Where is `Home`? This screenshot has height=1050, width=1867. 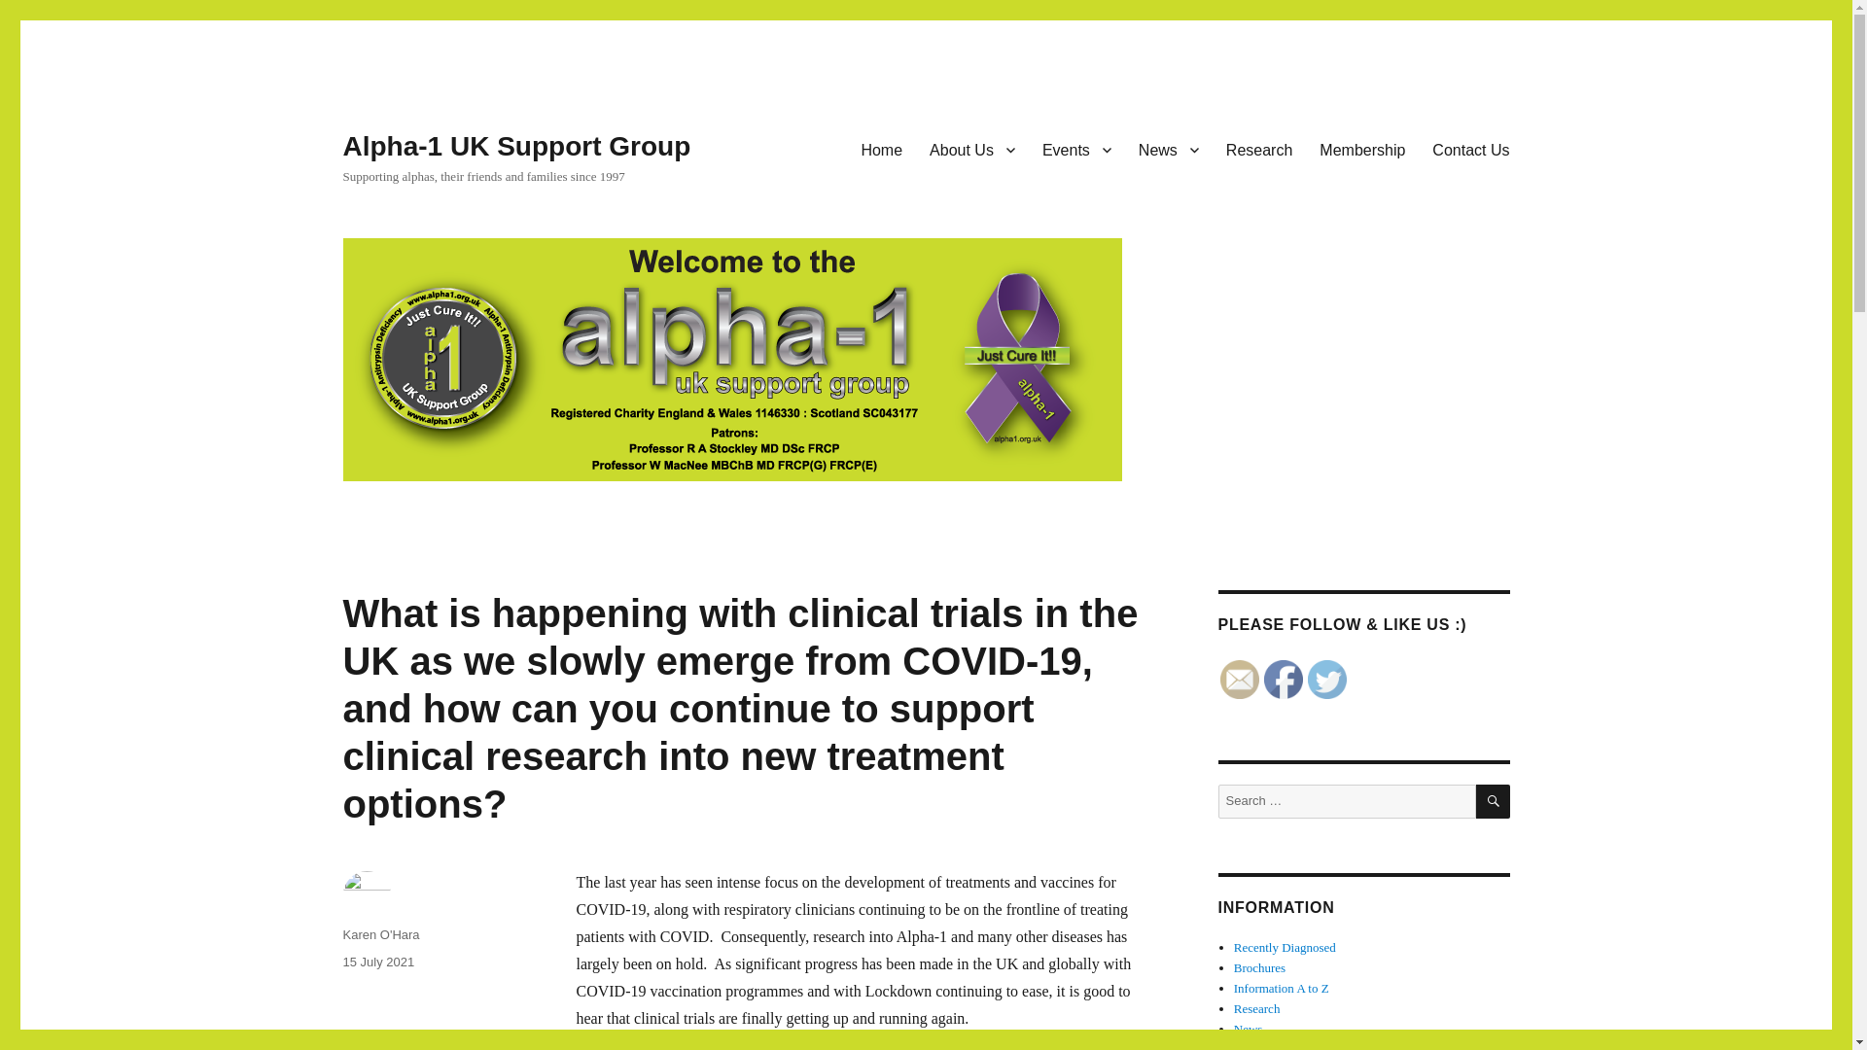
Home is located at coordinates (881, 149).